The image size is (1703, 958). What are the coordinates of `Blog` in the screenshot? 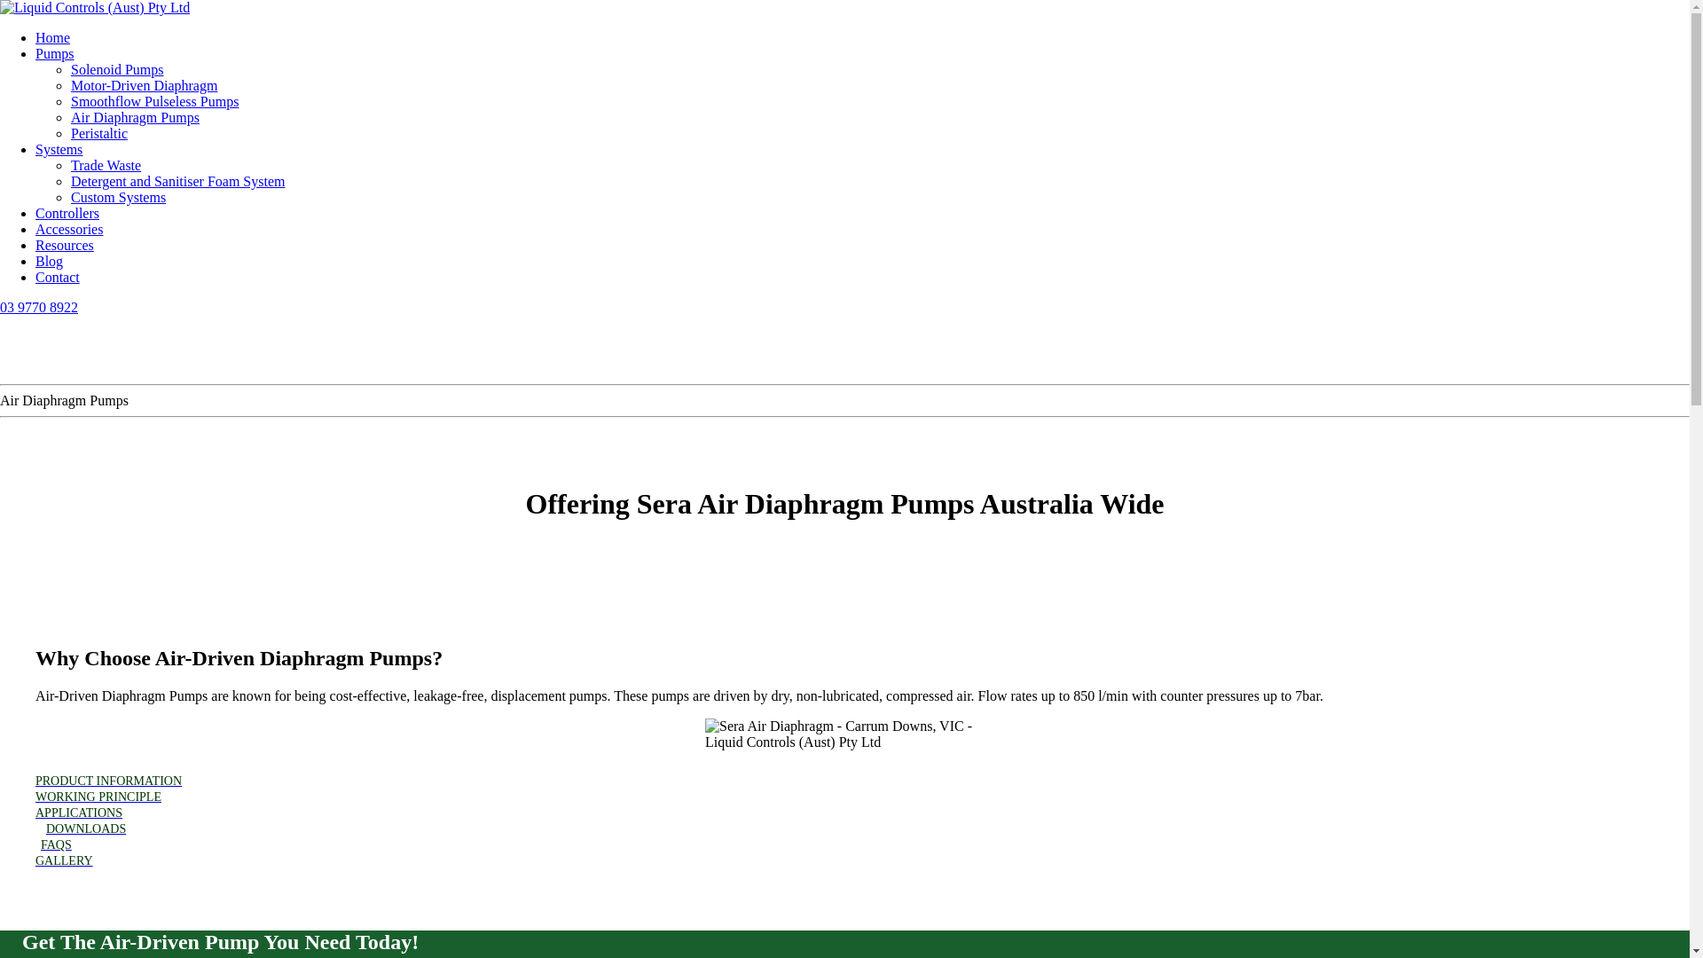 It's located at (50, 261).